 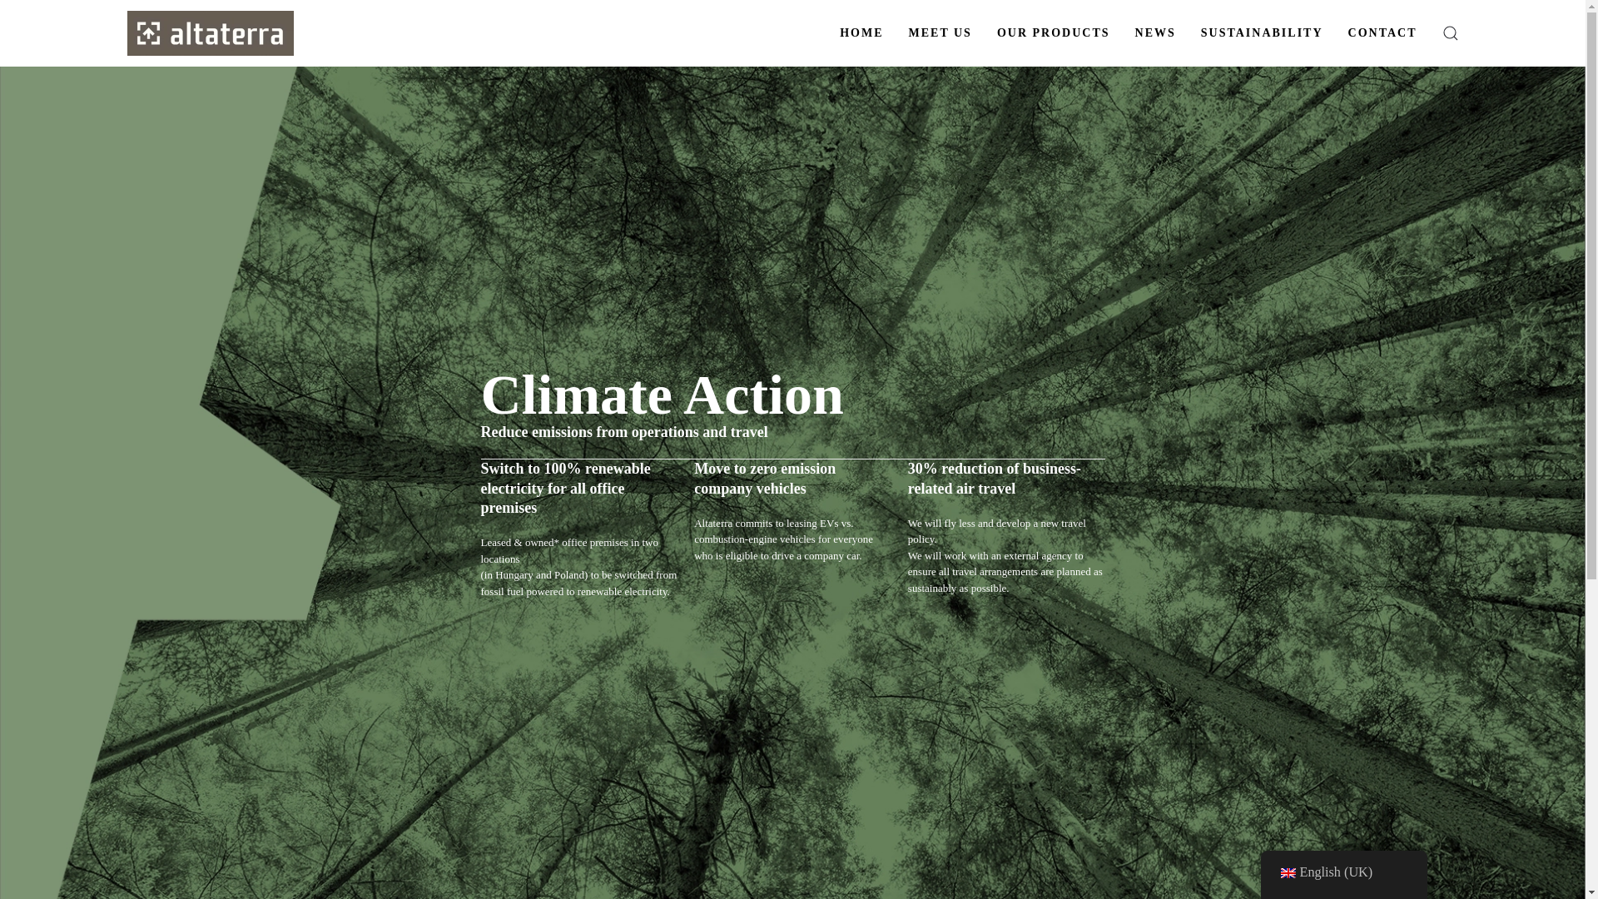 I want to click on SUSTAINABILITY, so click(x=1262, y=33).